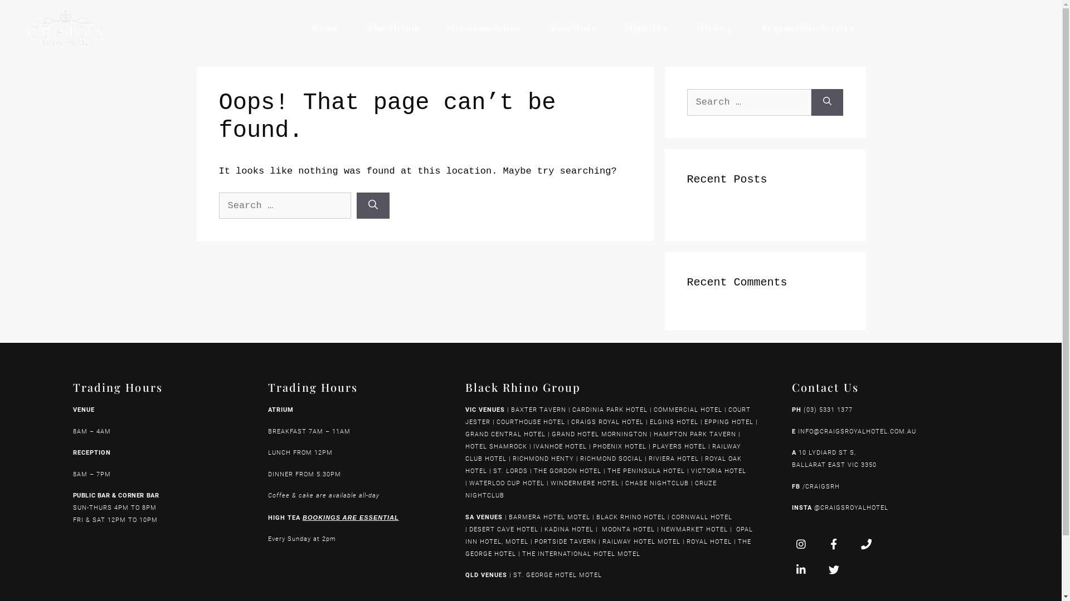  What do you see at coordinates (496, 446) in the screenshot?
I see `HOTEL SHAMROCK` at bounding box center [496, 446].